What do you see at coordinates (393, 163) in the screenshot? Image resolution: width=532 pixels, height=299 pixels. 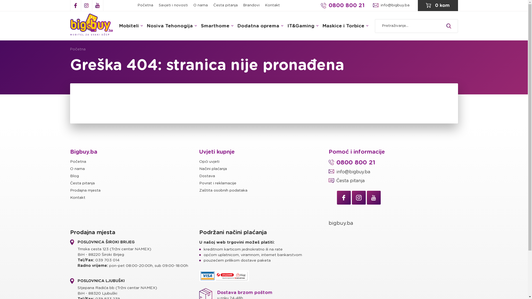 I see `0800 800 21` at bounding box center [393, 163].